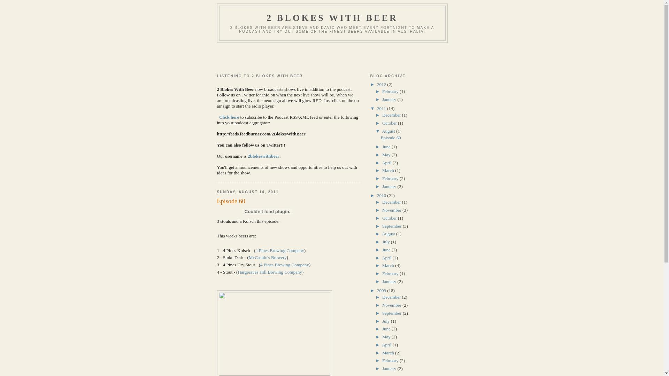 This screenshot has width=669, height=376. Describe the element at coordinates (392, 297) in the screenshot. I see `December` at that location.